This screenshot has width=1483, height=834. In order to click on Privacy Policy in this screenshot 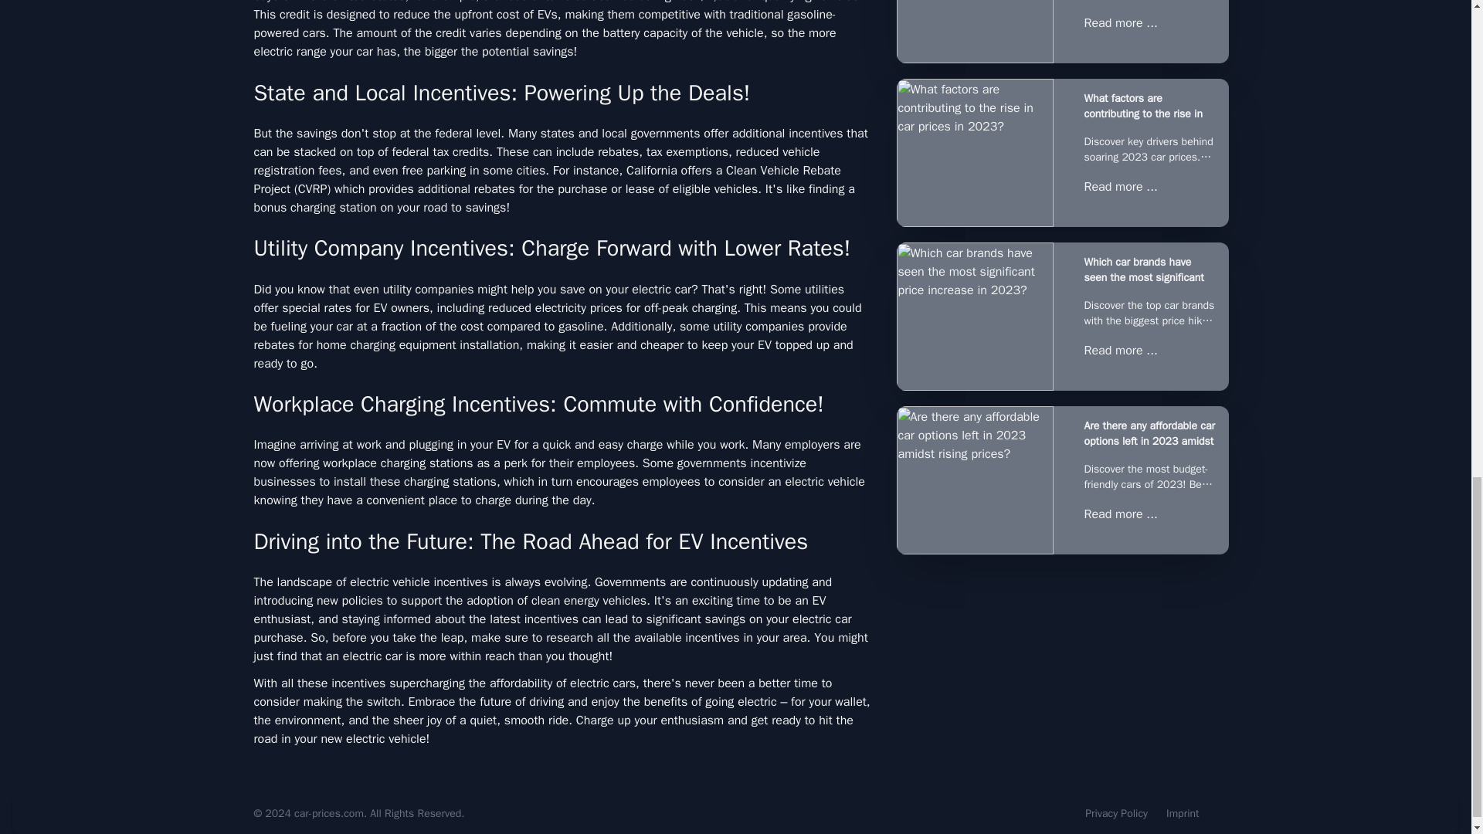, I will do `click(1117, 813)`.